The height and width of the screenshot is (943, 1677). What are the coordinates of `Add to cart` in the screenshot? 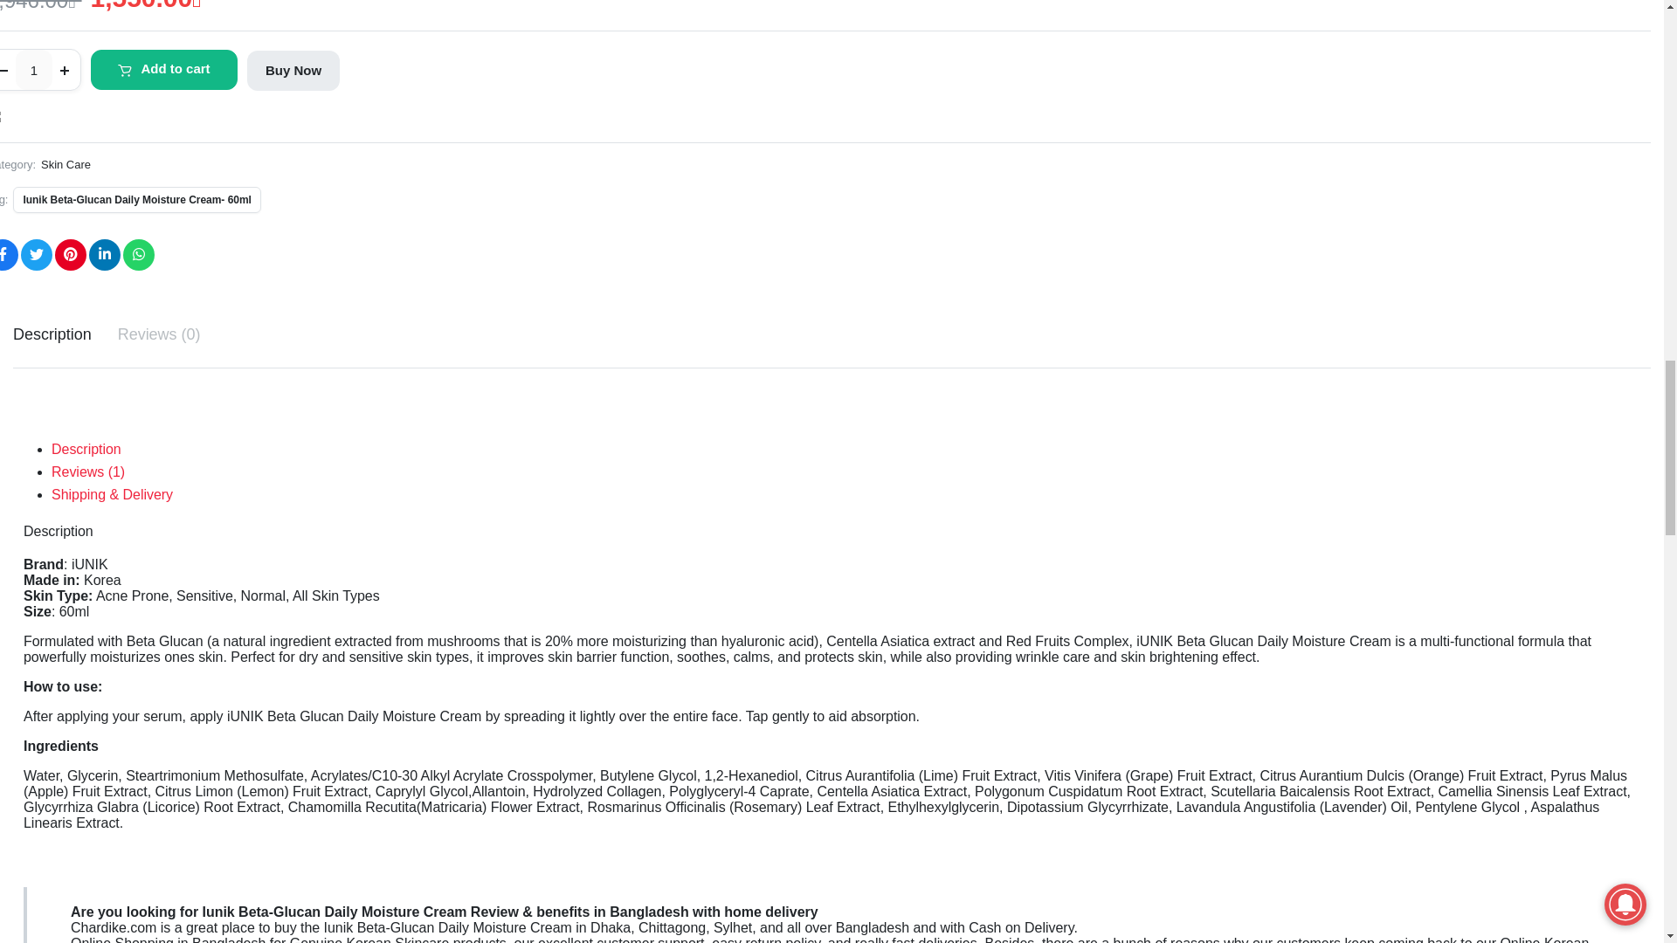 It's located at (162, 70).